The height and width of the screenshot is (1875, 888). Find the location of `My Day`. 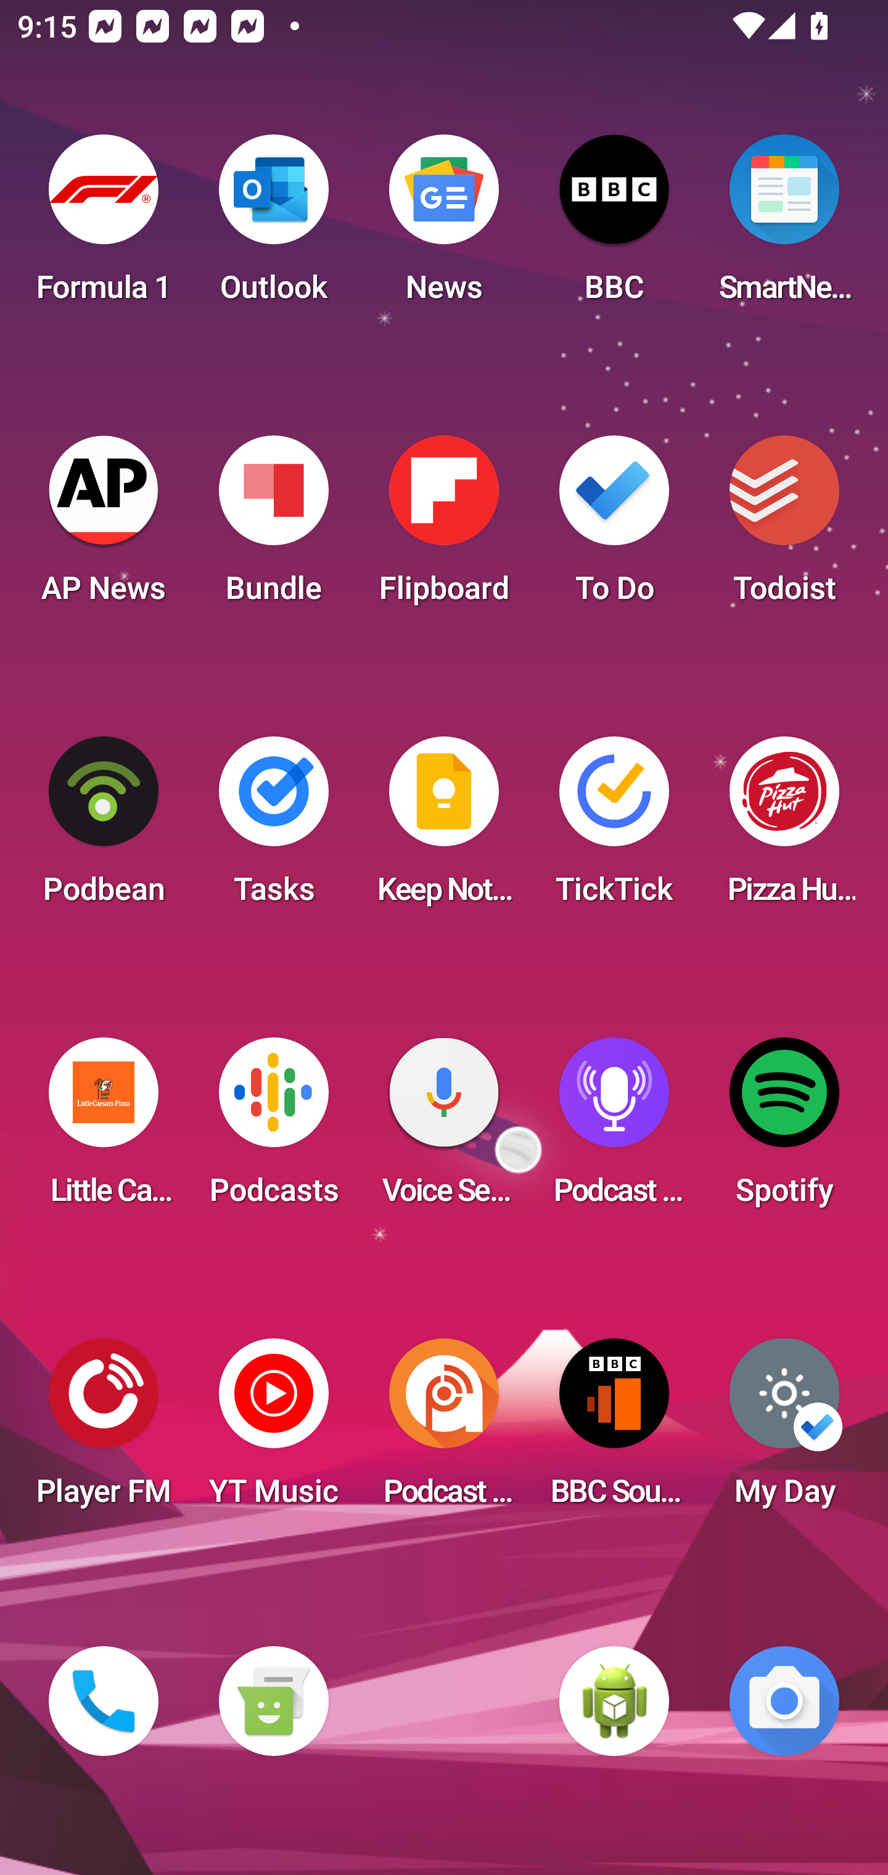

My Day is located at coordinates (784, 1430).